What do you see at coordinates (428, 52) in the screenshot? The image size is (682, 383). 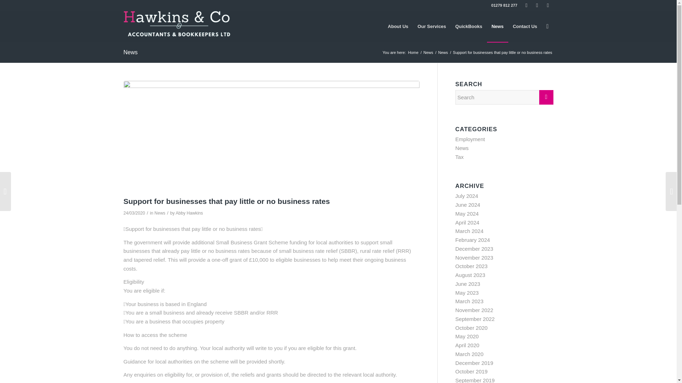 I see `News` at bounding box center [428, 52].